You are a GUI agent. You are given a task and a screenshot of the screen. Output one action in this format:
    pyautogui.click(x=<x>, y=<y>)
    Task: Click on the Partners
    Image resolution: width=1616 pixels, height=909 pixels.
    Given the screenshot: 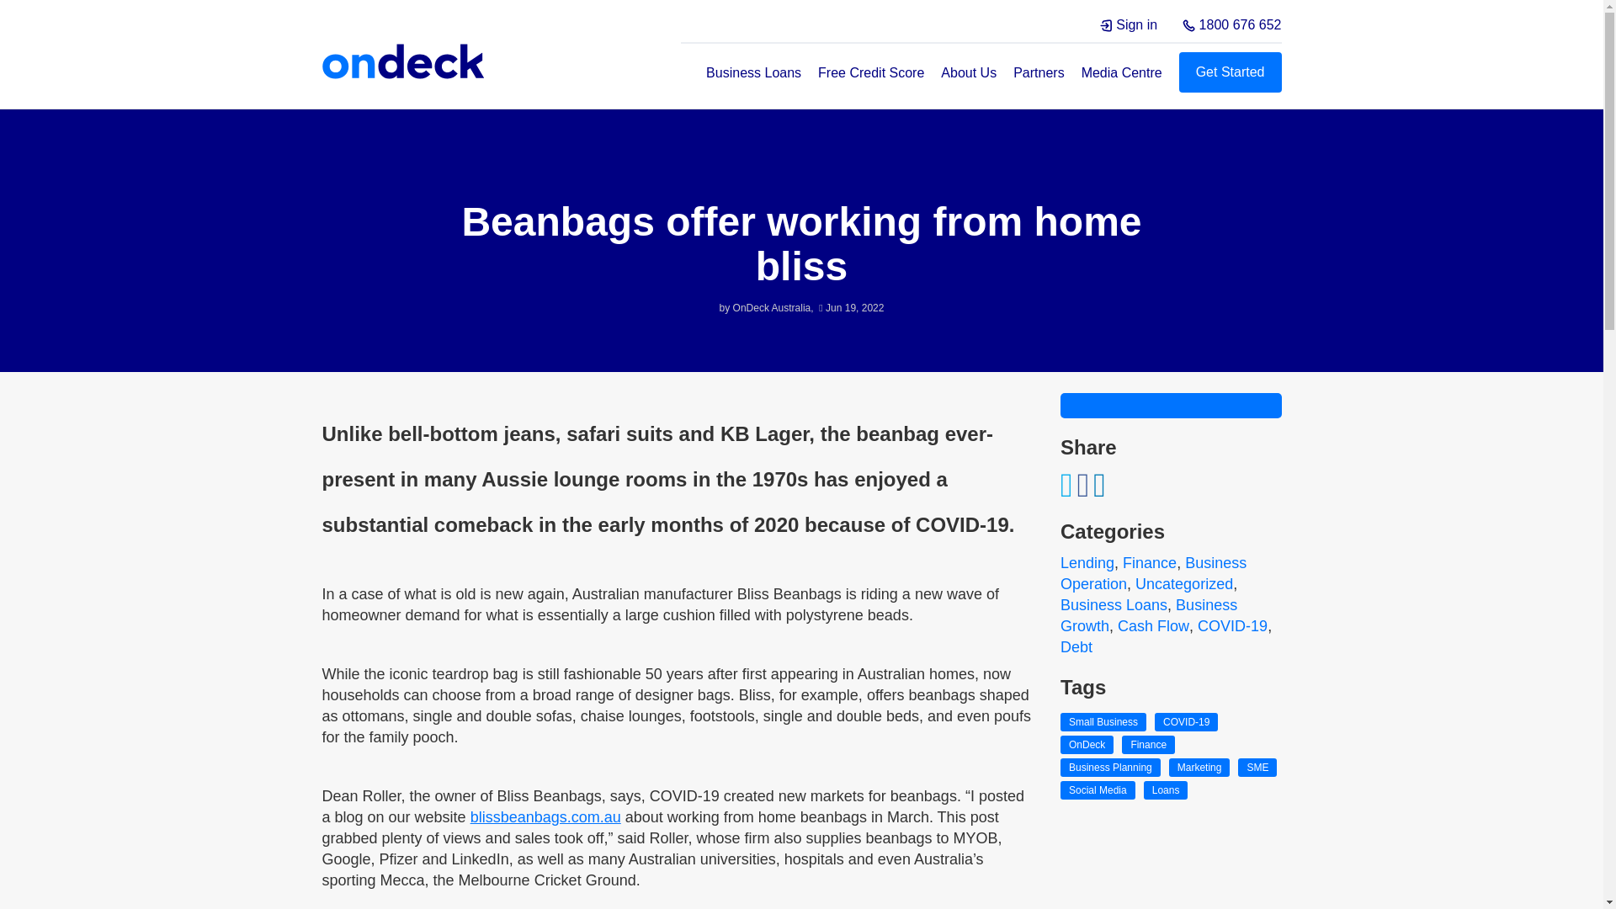 What is the action you would take?
    pyautogui.click(x=1038, y=72)
    